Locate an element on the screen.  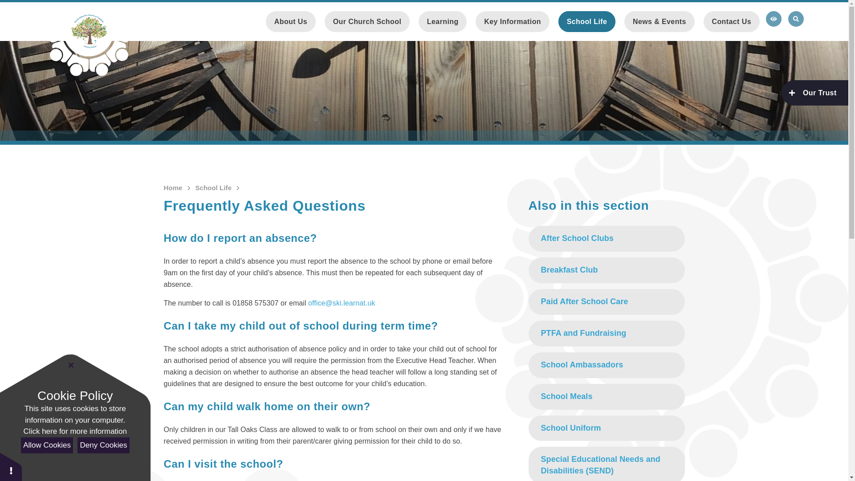
Allow Cookies is located at coordinates (46, 445).